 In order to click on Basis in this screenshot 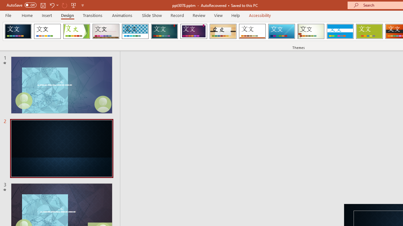, I will do `click(369, 31)`.